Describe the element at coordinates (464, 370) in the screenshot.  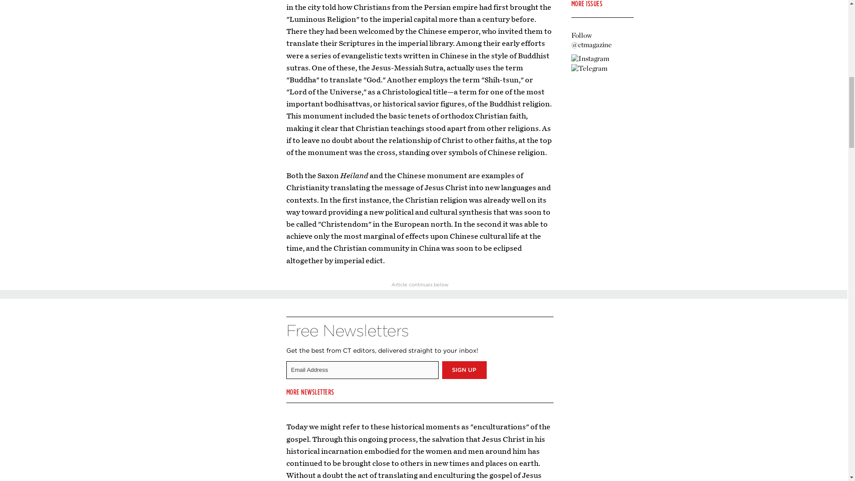
I see `Sign Up` at that location.